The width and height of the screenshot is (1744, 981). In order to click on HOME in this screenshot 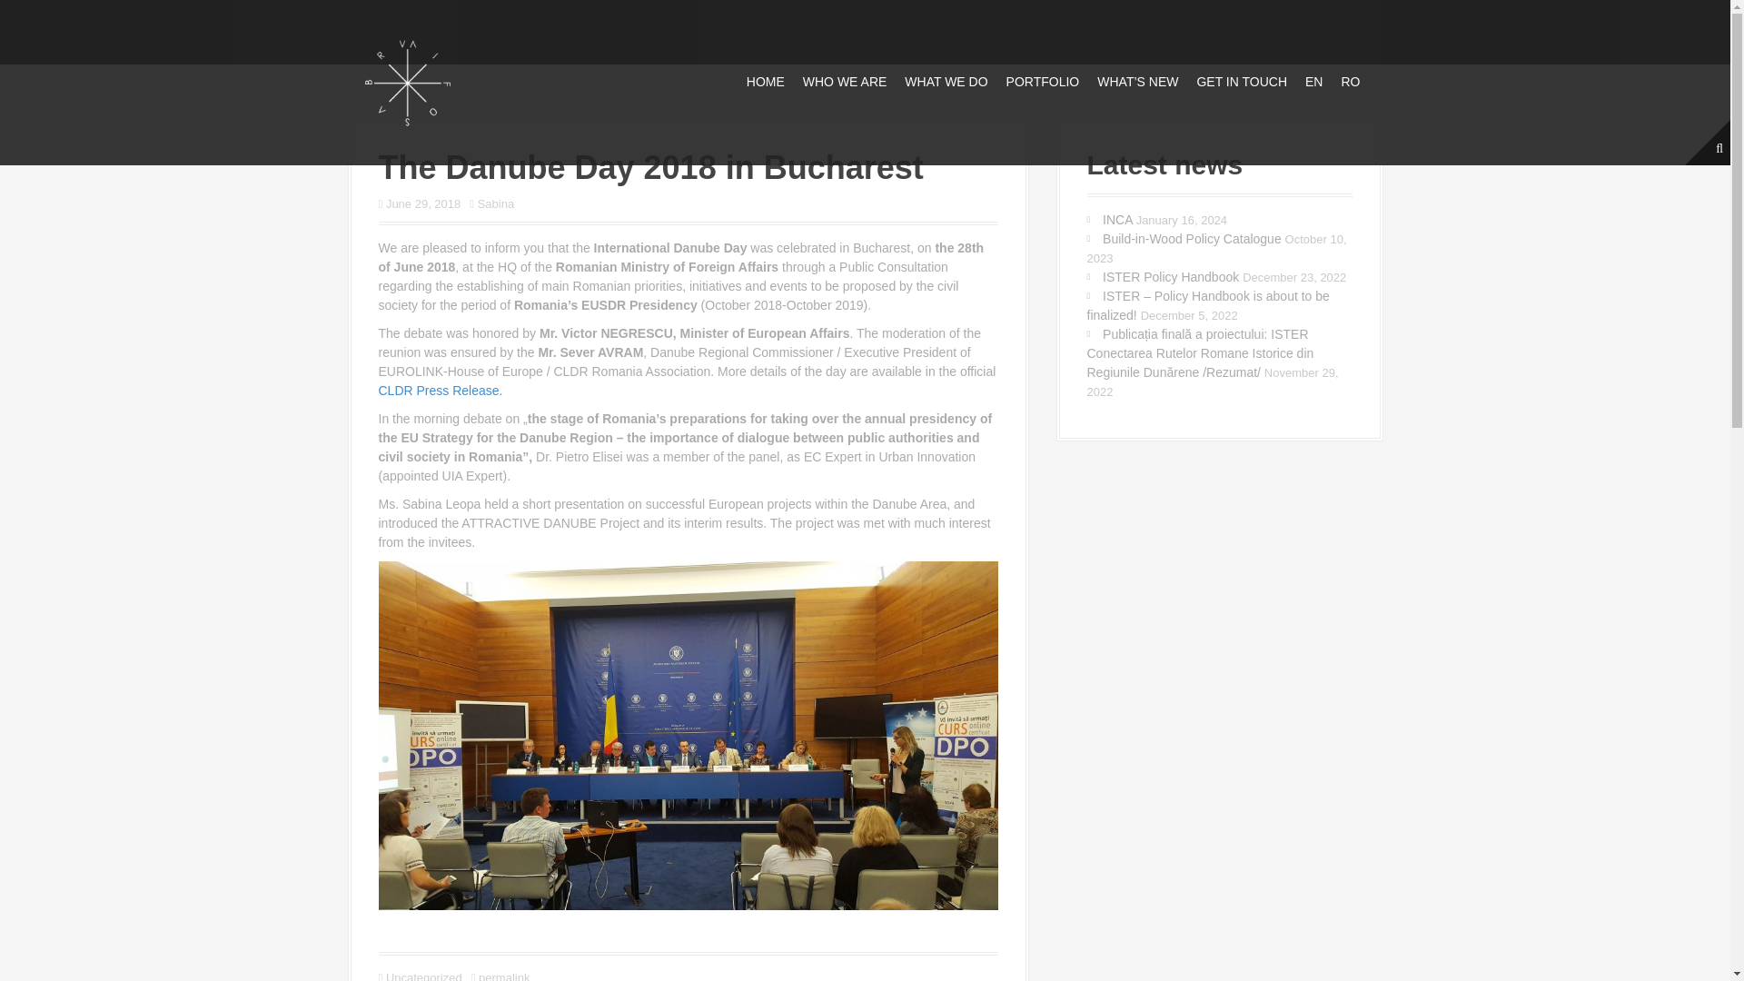, I will do `click(765, 82)`.